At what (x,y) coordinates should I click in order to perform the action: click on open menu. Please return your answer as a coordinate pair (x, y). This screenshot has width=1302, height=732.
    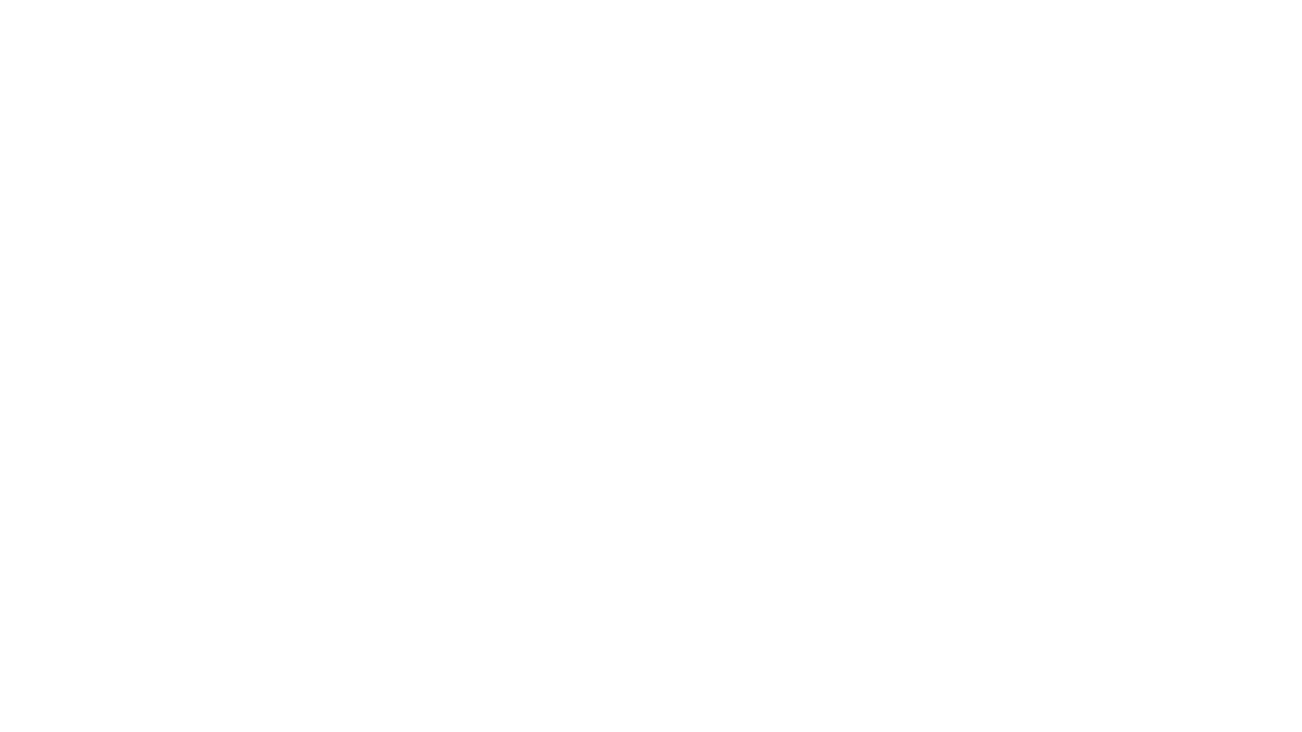
    Looking at the image, I should click on (1193, 36).